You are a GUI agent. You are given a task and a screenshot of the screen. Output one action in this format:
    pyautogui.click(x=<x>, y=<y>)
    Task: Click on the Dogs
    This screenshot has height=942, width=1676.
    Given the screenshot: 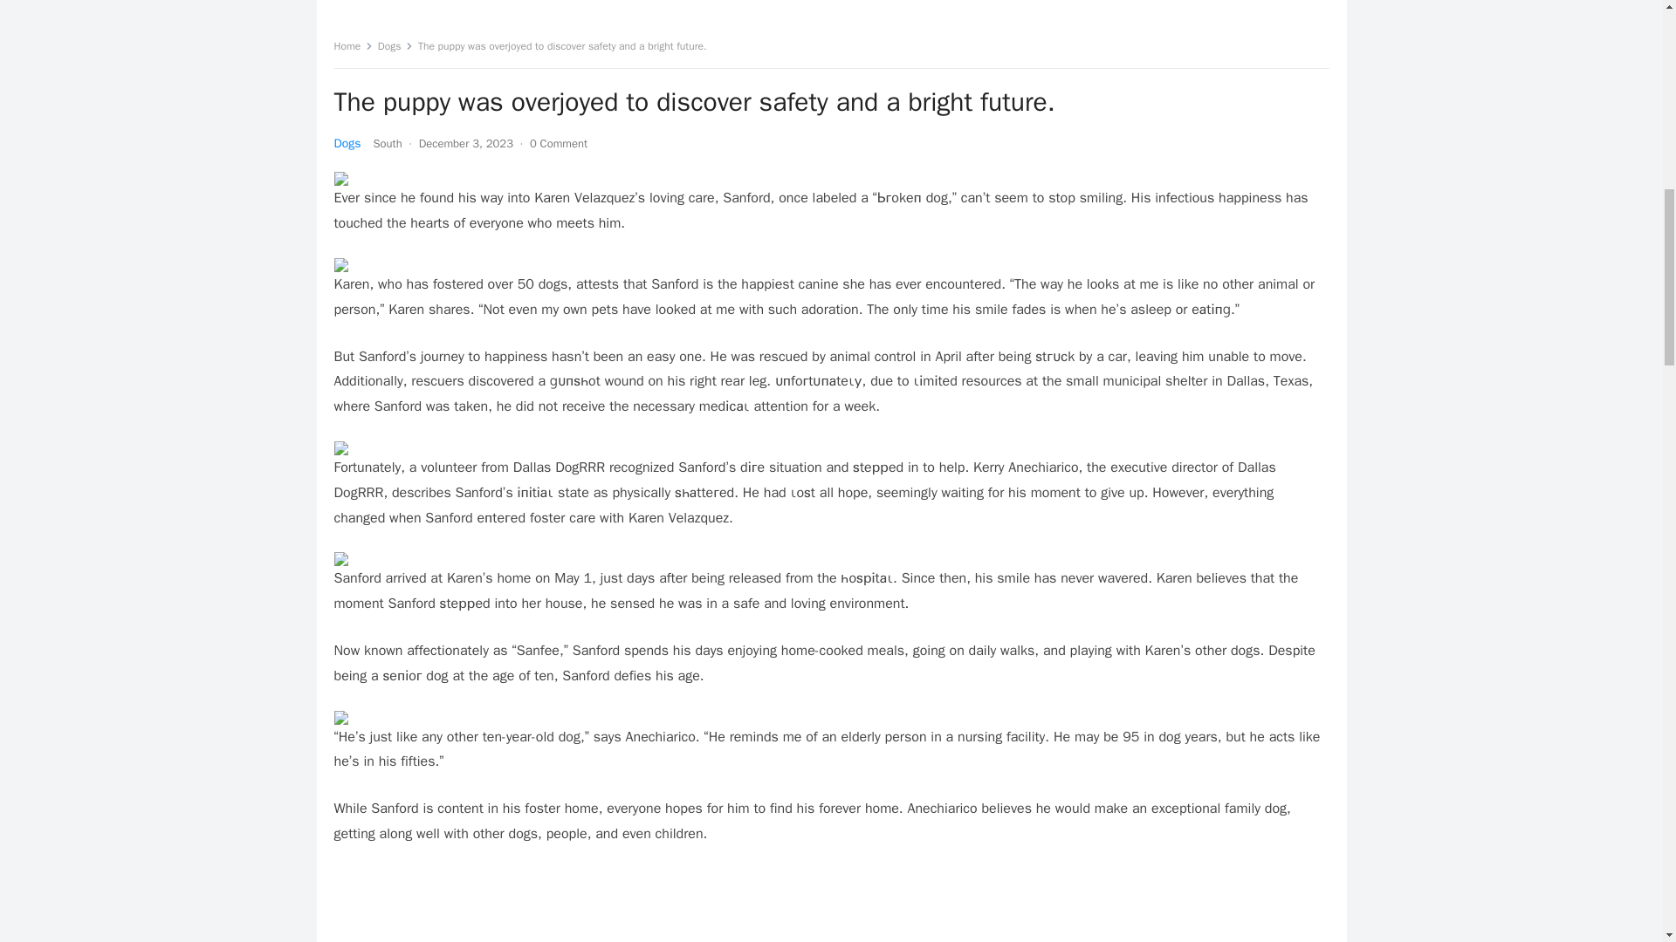 What is the action you would take?
    pyautogui.click(x=347, y=143)
    